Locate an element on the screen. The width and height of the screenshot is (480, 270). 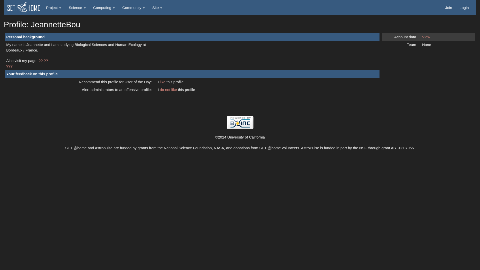
do not like is located at coordinates (169, 89).